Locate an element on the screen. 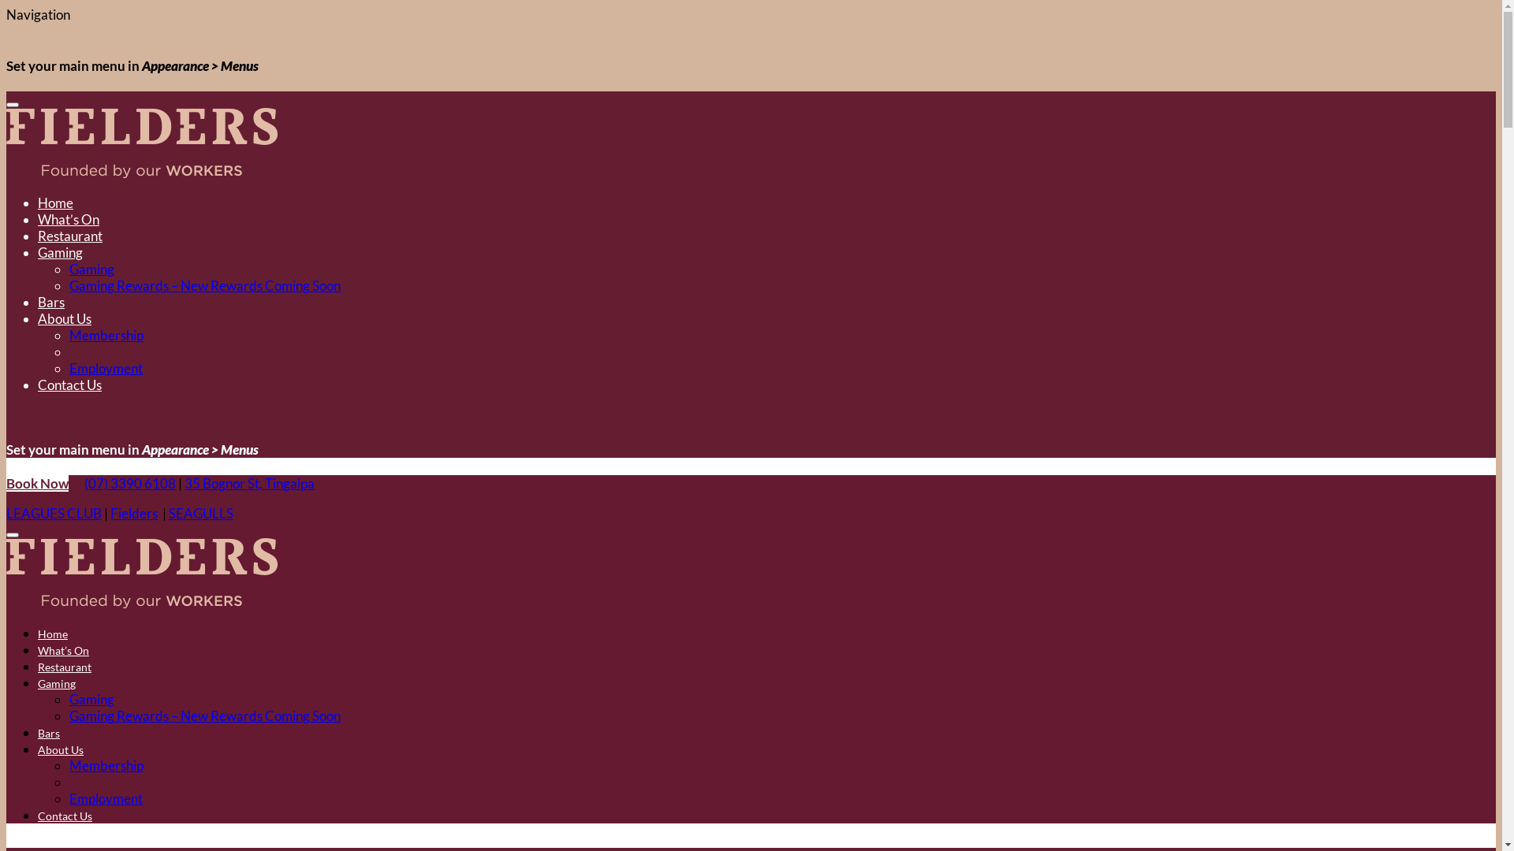 This screenshot has width=1514, height=851. Courtesy Bus is located at coordinates (108, 351).